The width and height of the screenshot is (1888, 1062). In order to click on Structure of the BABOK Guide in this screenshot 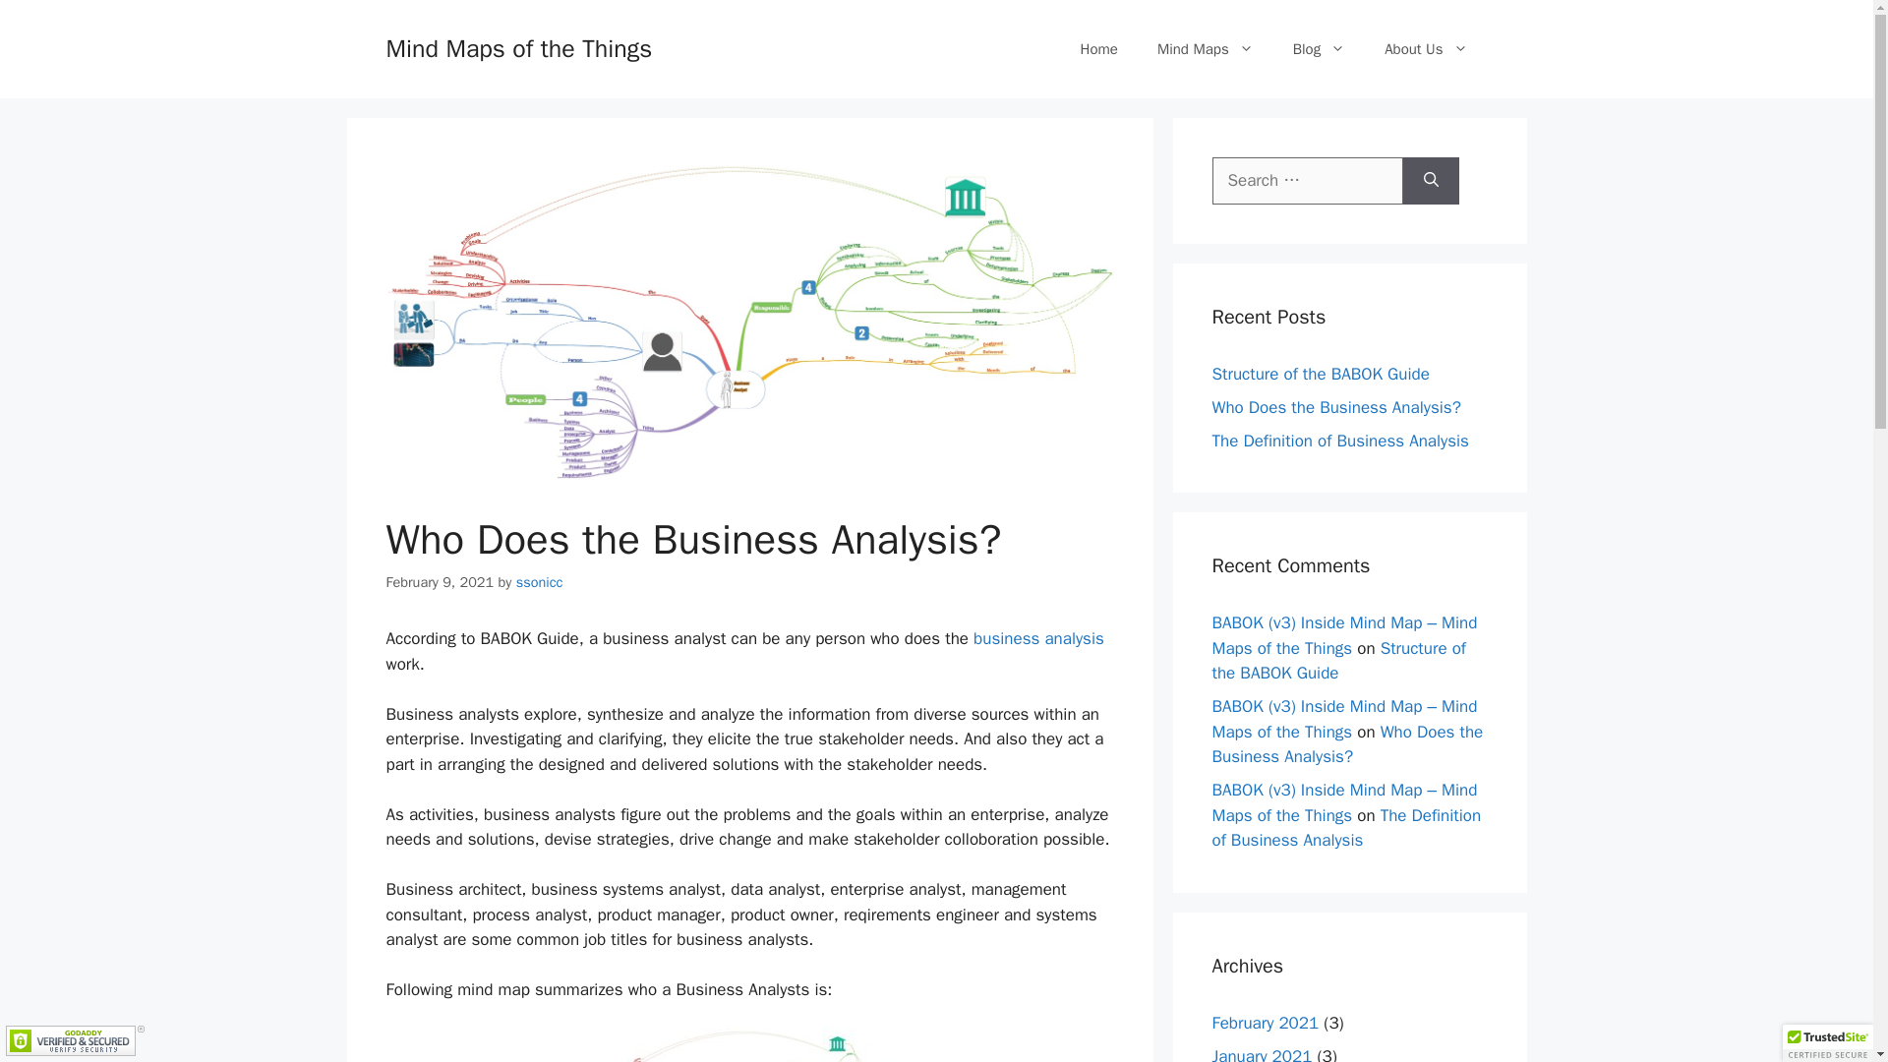, I will do `click(1337, 661)`.